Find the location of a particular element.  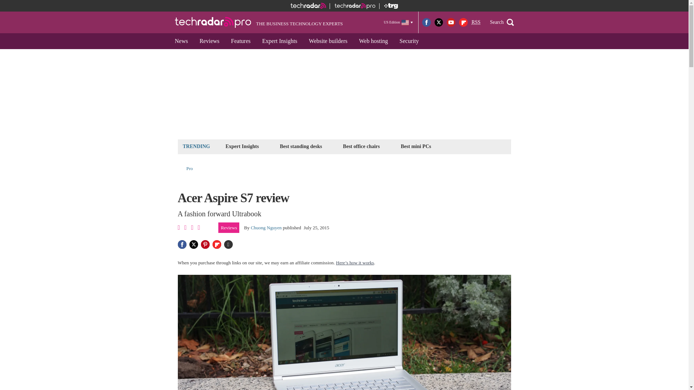

Really Simple Syndication is located at coordinates (476, 22).